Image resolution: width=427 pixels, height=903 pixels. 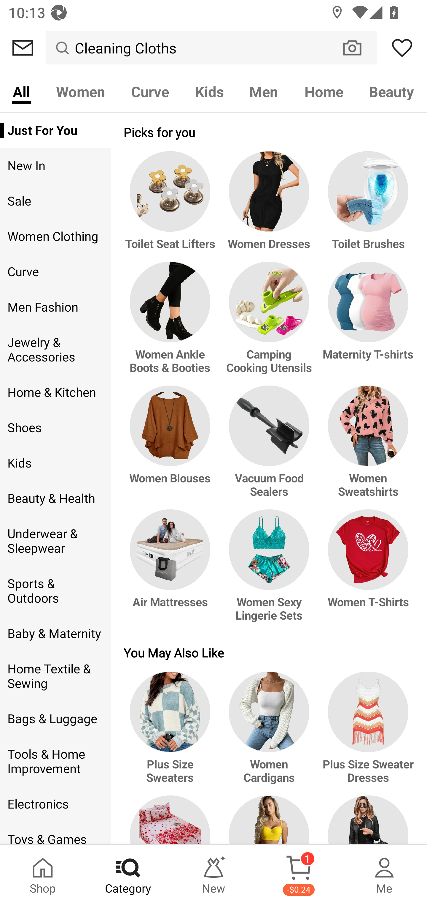 I want to click on Shoes, so click(x=55, y=427).